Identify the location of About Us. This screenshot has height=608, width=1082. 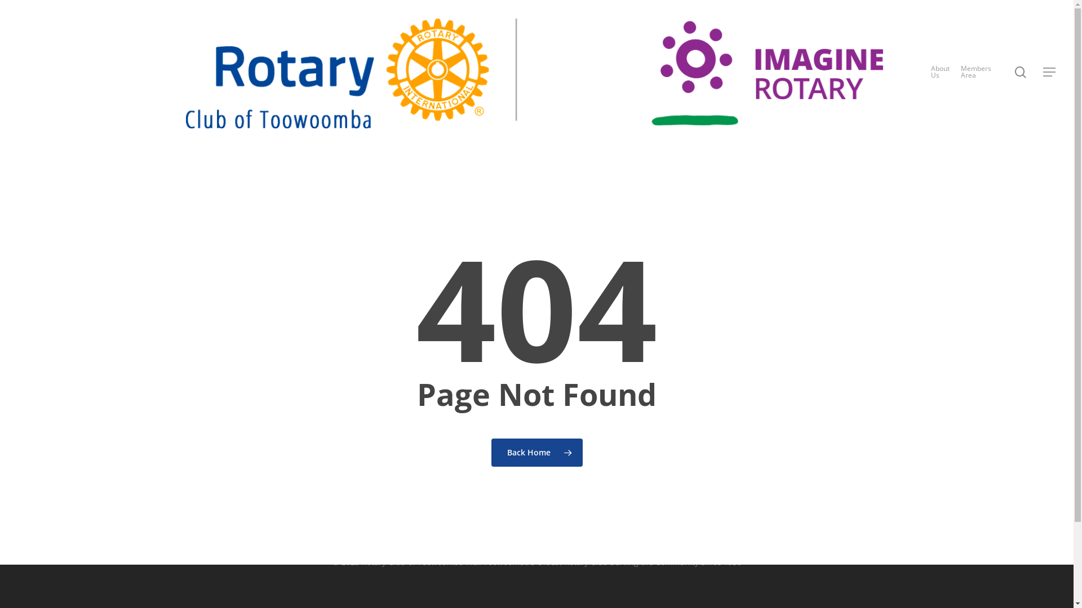
(940, 72).